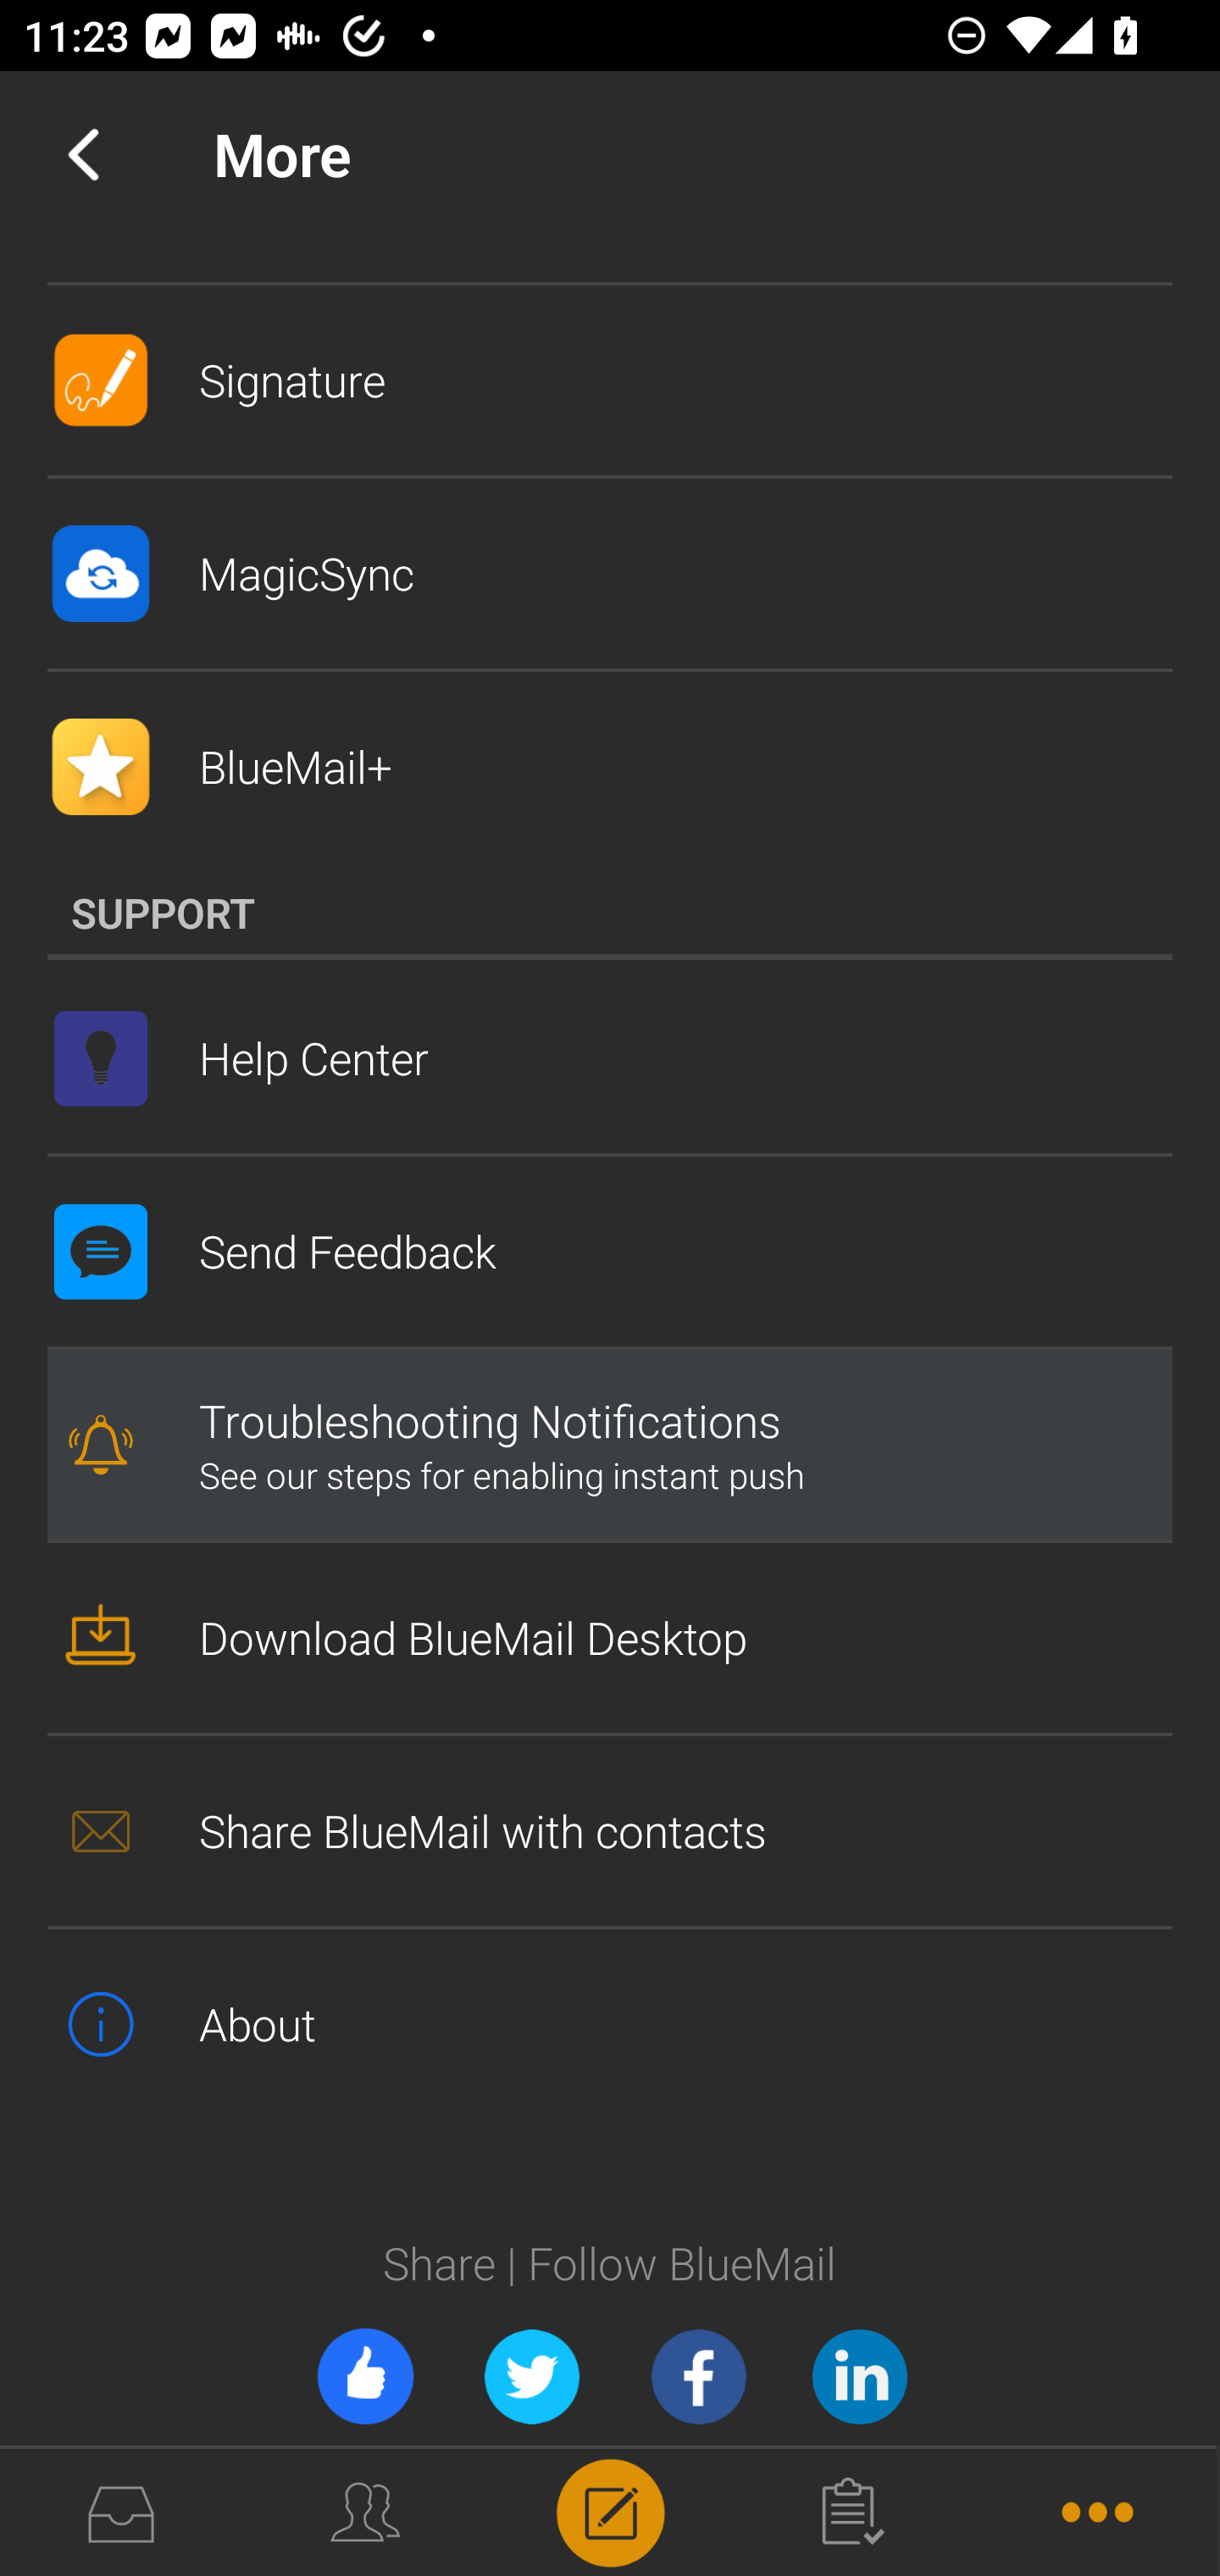 This screenshot has height=2576, width=1220. I want to click on Compose, so click(610, 2510).